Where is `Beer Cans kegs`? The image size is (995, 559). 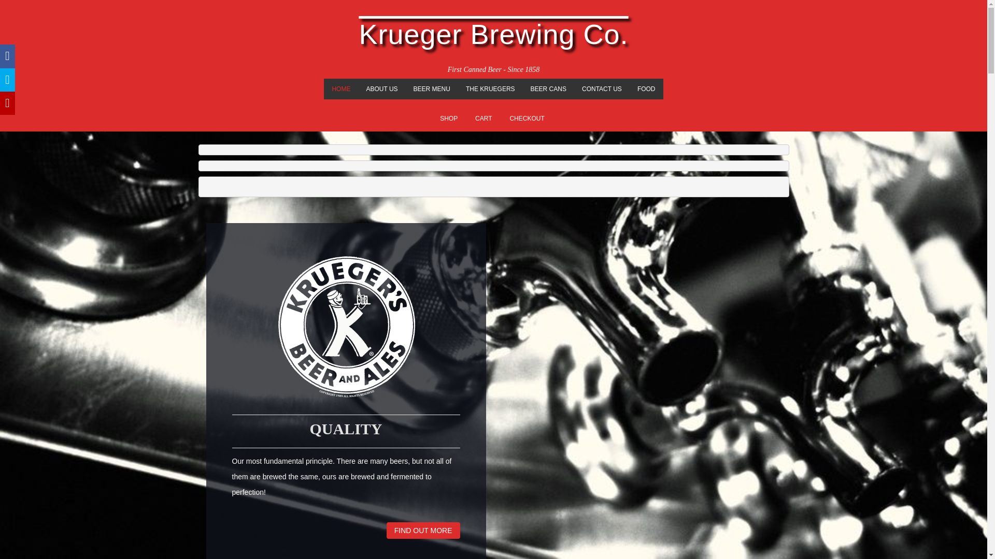
Beer Cans kegs is located at coordinates (548, 89).